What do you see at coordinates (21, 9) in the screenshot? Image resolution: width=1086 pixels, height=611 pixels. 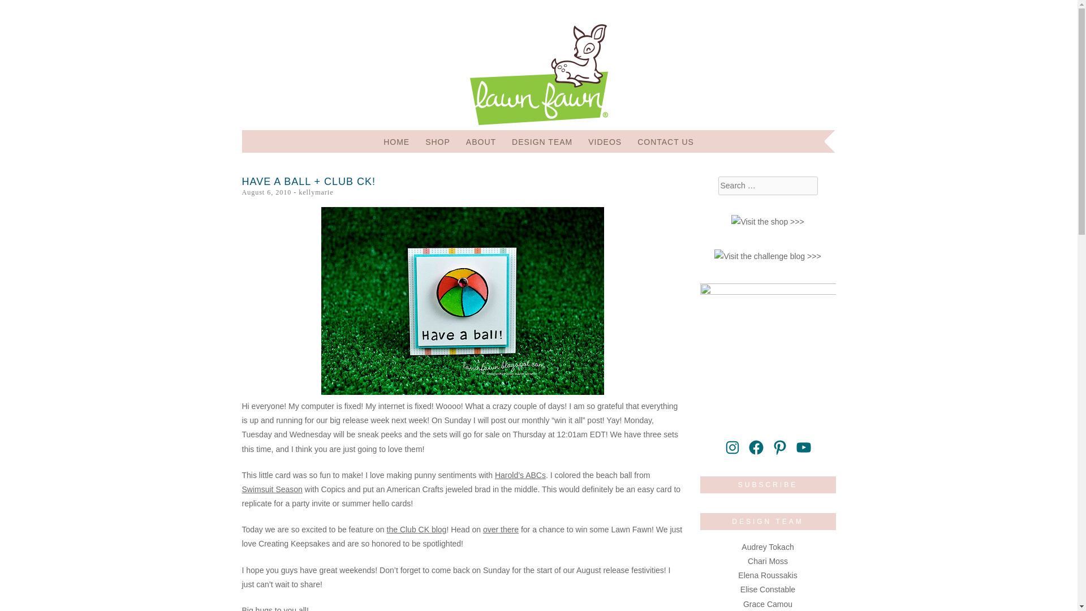 I see `Search` at bounding box center [21, 9].